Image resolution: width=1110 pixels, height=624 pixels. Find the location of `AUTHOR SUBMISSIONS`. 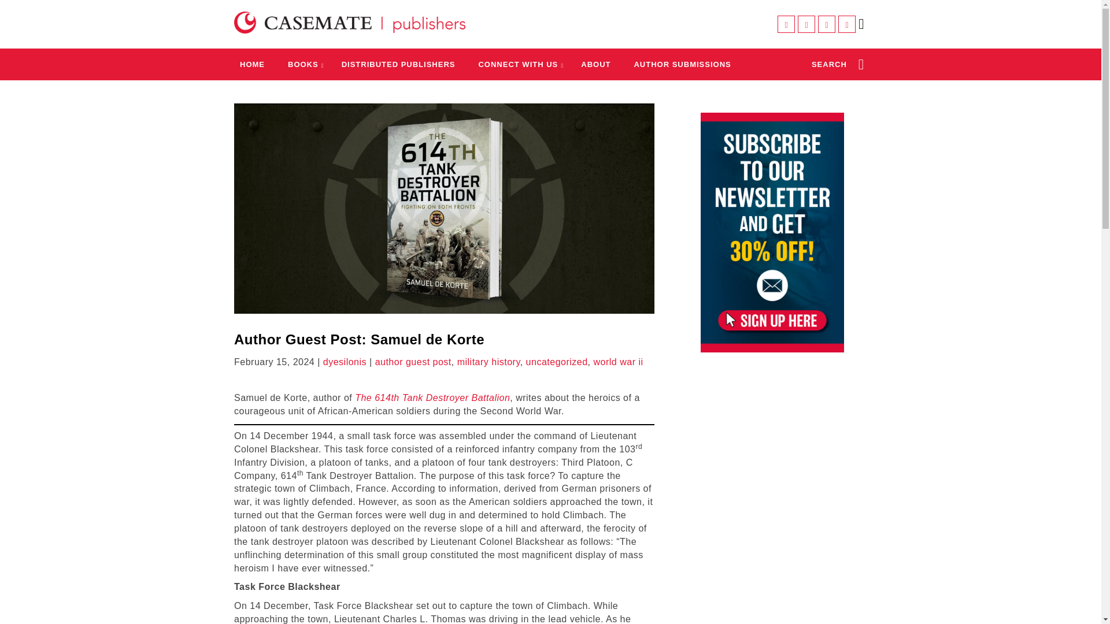

AUTHOR SUBMISSIONS is located at coordinates (682, 64).